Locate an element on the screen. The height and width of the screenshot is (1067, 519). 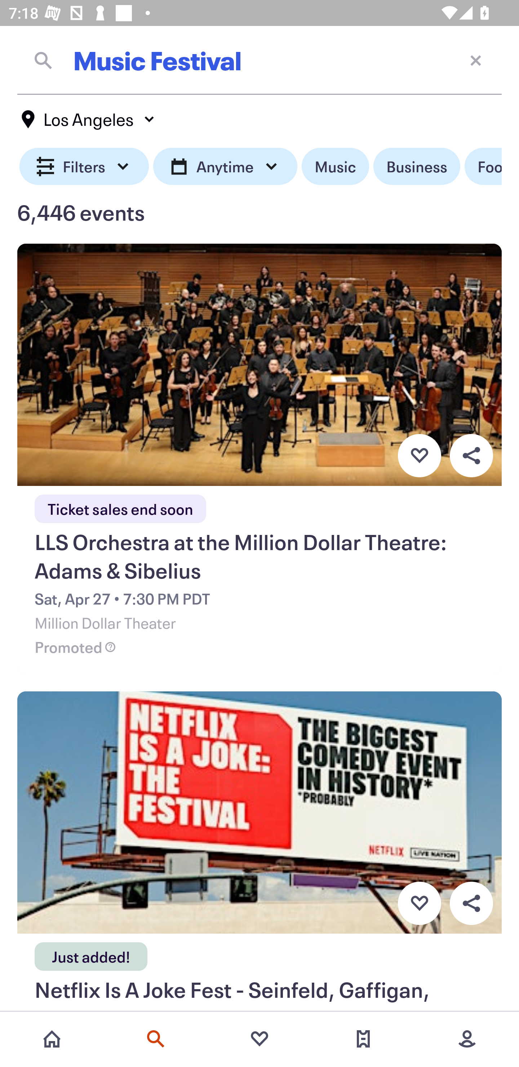
Search events is located at coordinates (156, 1039).